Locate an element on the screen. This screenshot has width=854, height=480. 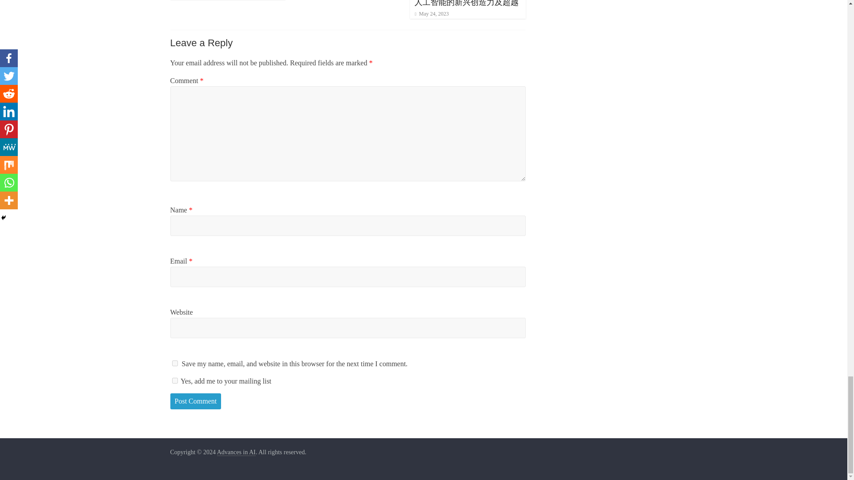
Post Comment is located at coordinates (196, 401).